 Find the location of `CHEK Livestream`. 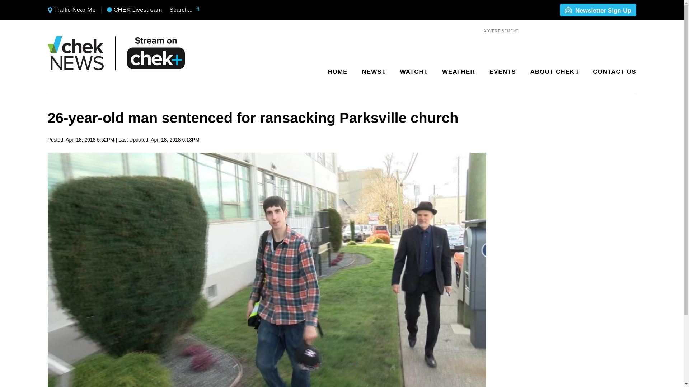

CHEK Livestream is located at coordinates (134, 10).